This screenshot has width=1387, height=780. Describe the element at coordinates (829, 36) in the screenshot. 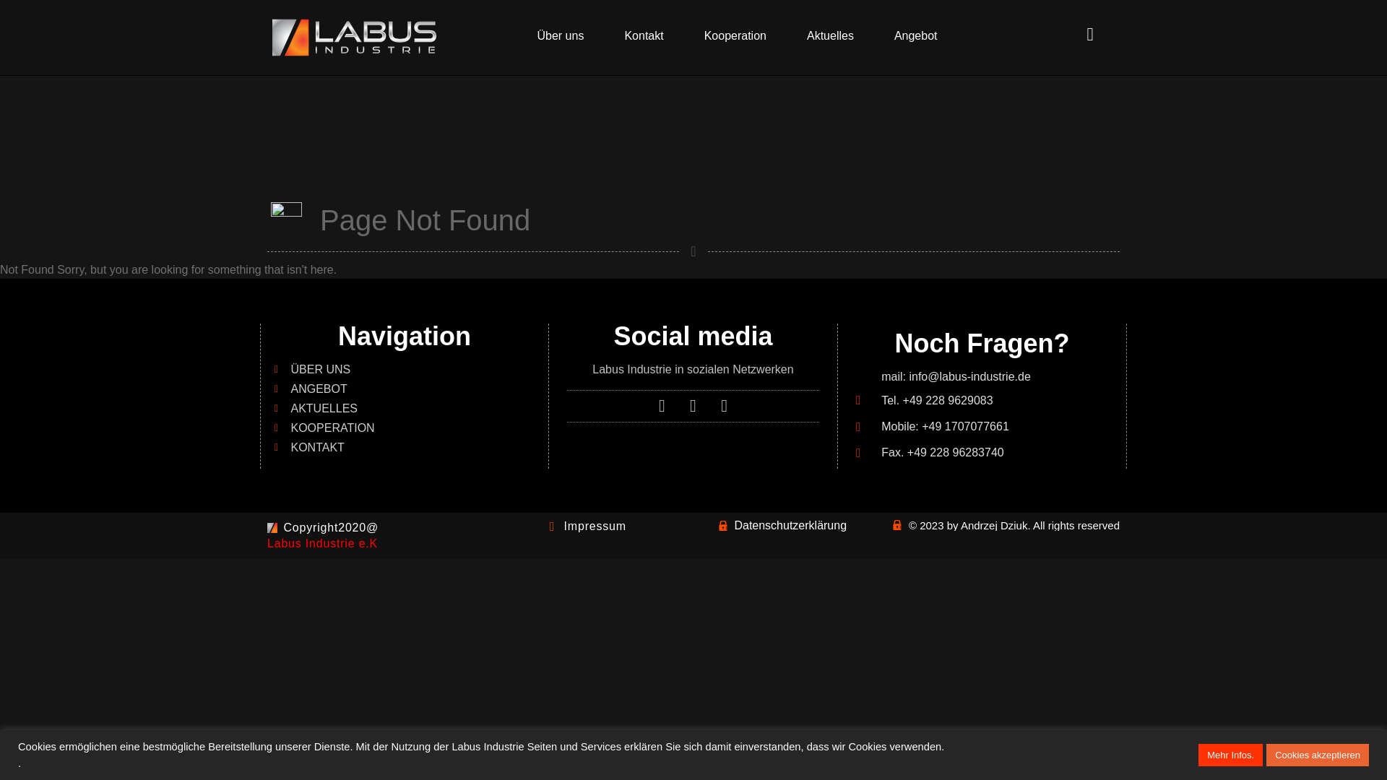

I see `Aktuelles` at that location.